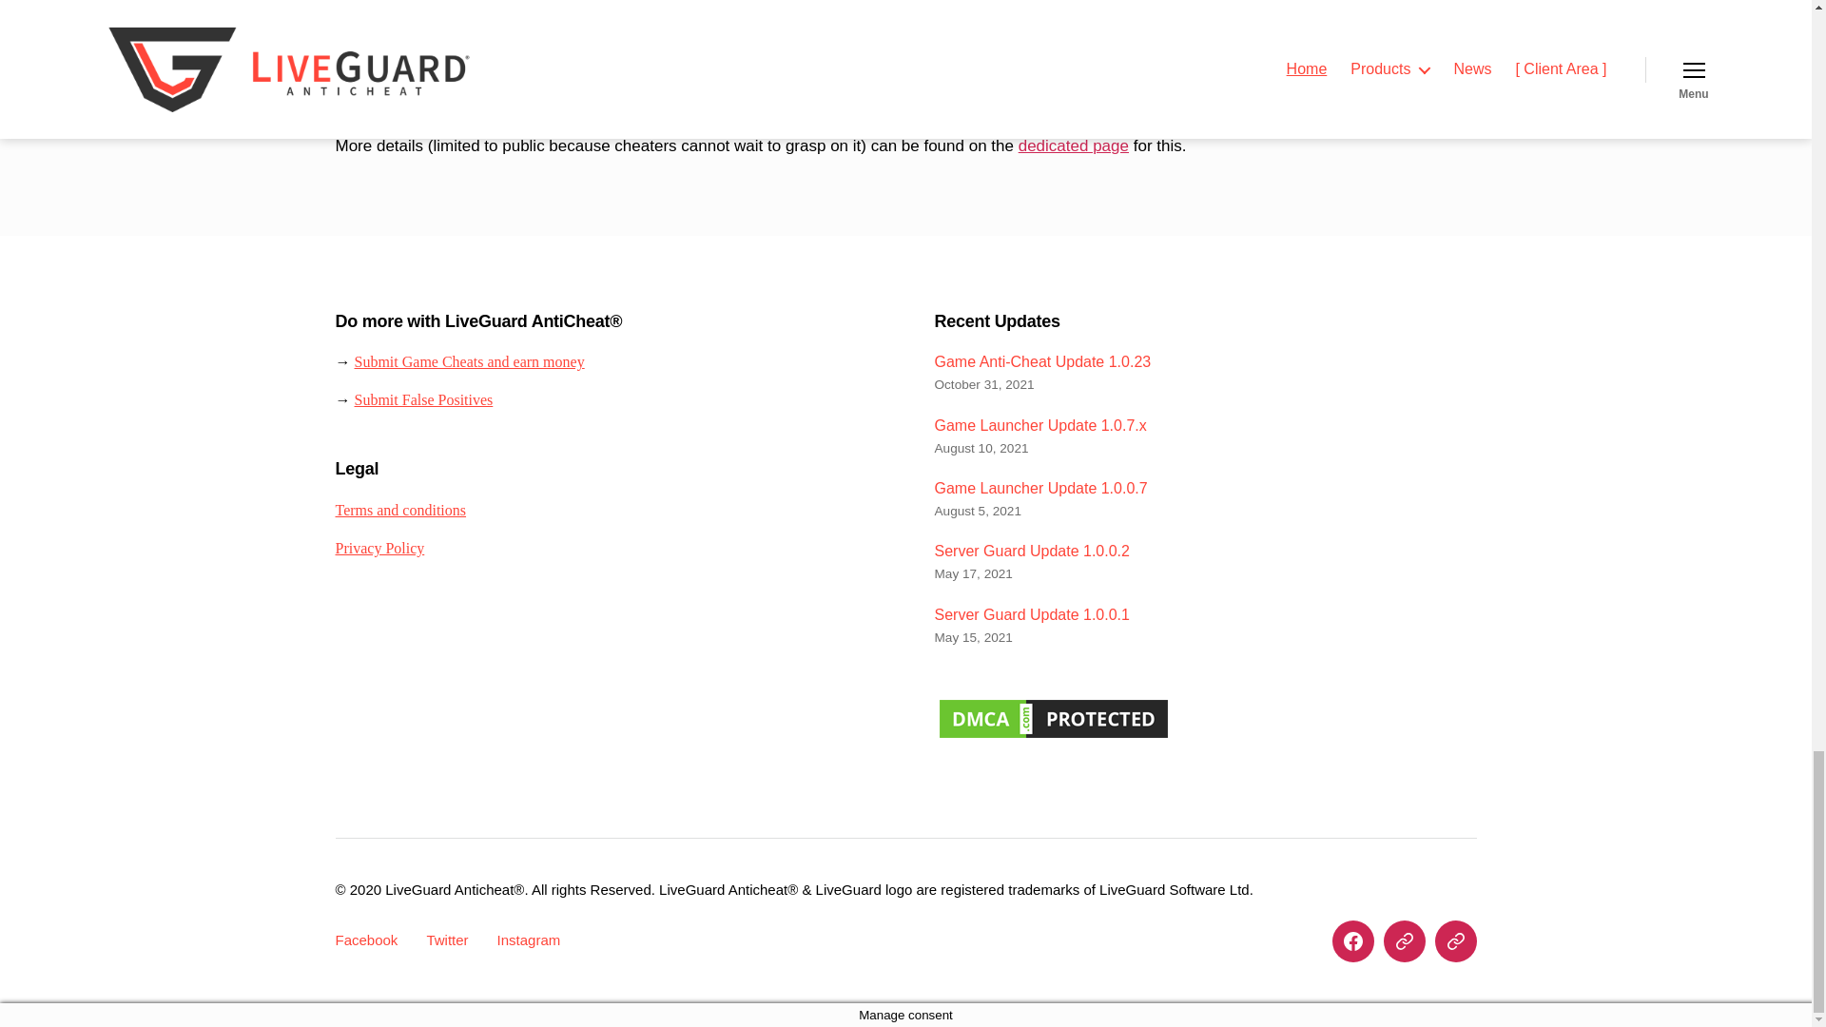 This screenshot has width=1826, height=1027. I want to click on Submit Game Cheats and earn money, so click(469, 361).